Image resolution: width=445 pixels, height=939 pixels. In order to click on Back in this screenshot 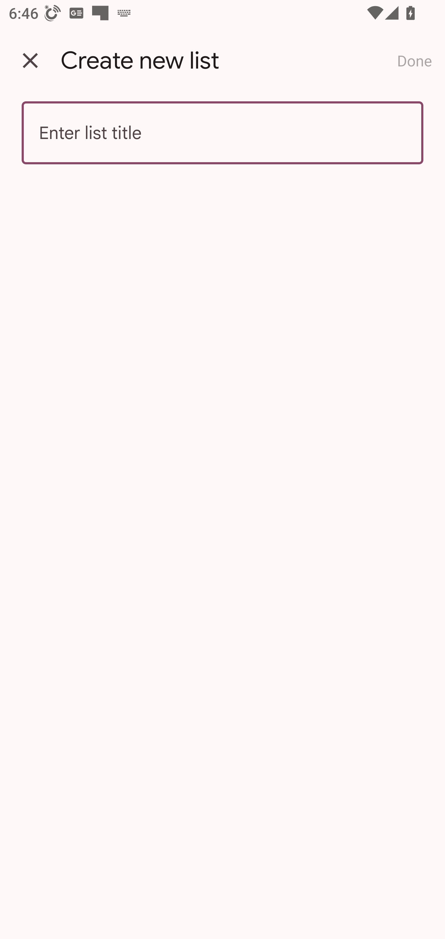, I will do `click(30, 61)`.